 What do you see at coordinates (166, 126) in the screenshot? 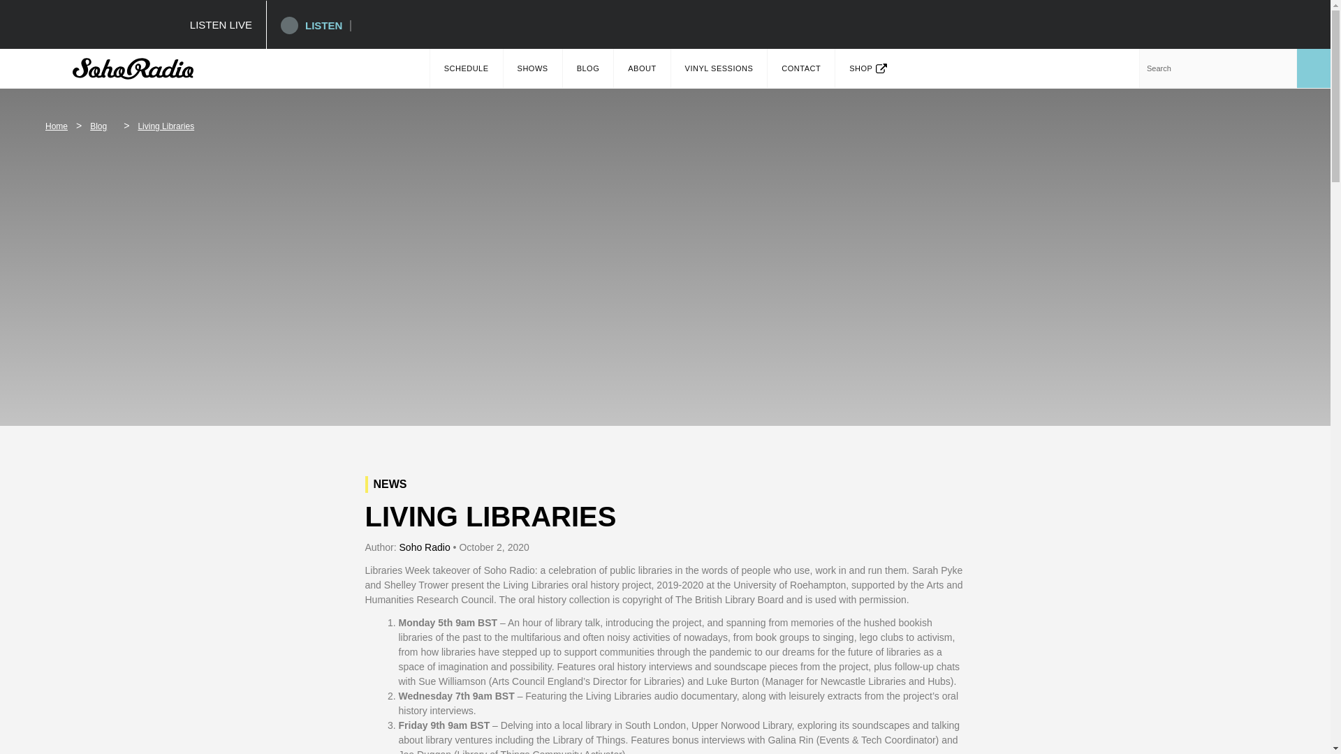
I see `Living Libraries` at bounding box center [166, 126].